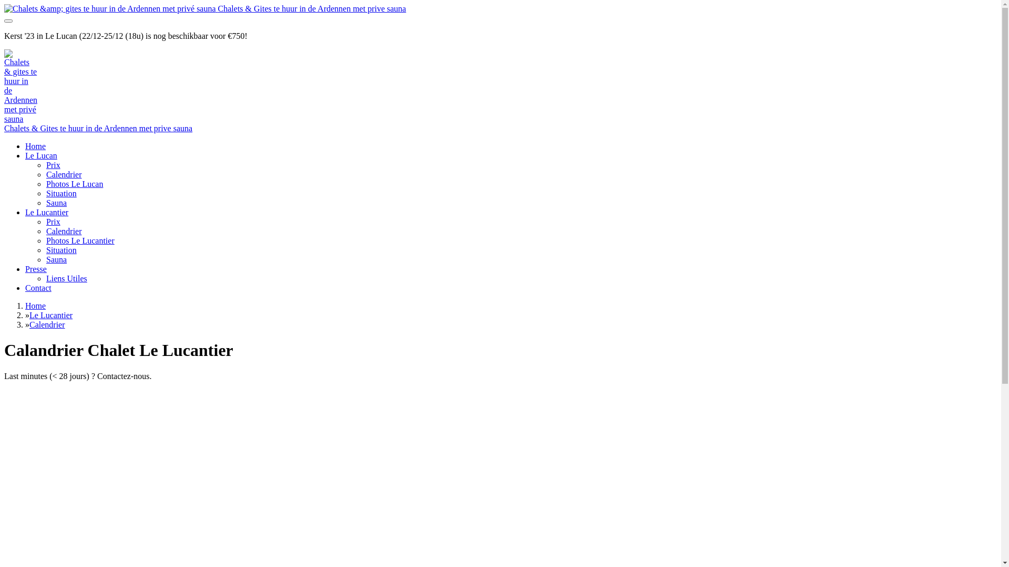 Image resolution: width=1009 pixels, height=567 pixels. Describe the element at coordinates (36, 269) in the screenshot. I see `Presse` at that location.